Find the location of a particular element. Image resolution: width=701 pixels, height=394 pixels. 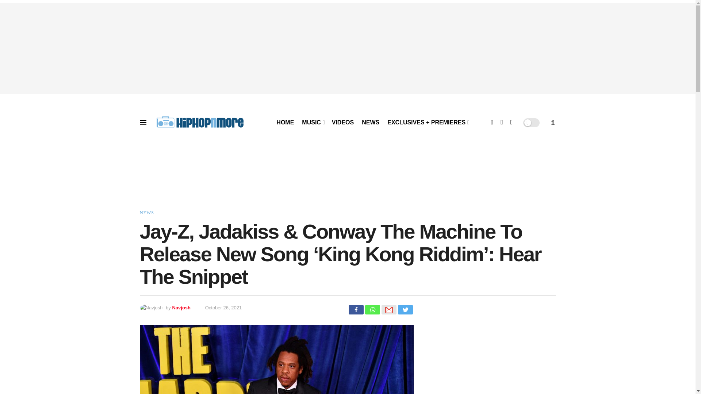

Facebook is located at coordinates (356, 309).